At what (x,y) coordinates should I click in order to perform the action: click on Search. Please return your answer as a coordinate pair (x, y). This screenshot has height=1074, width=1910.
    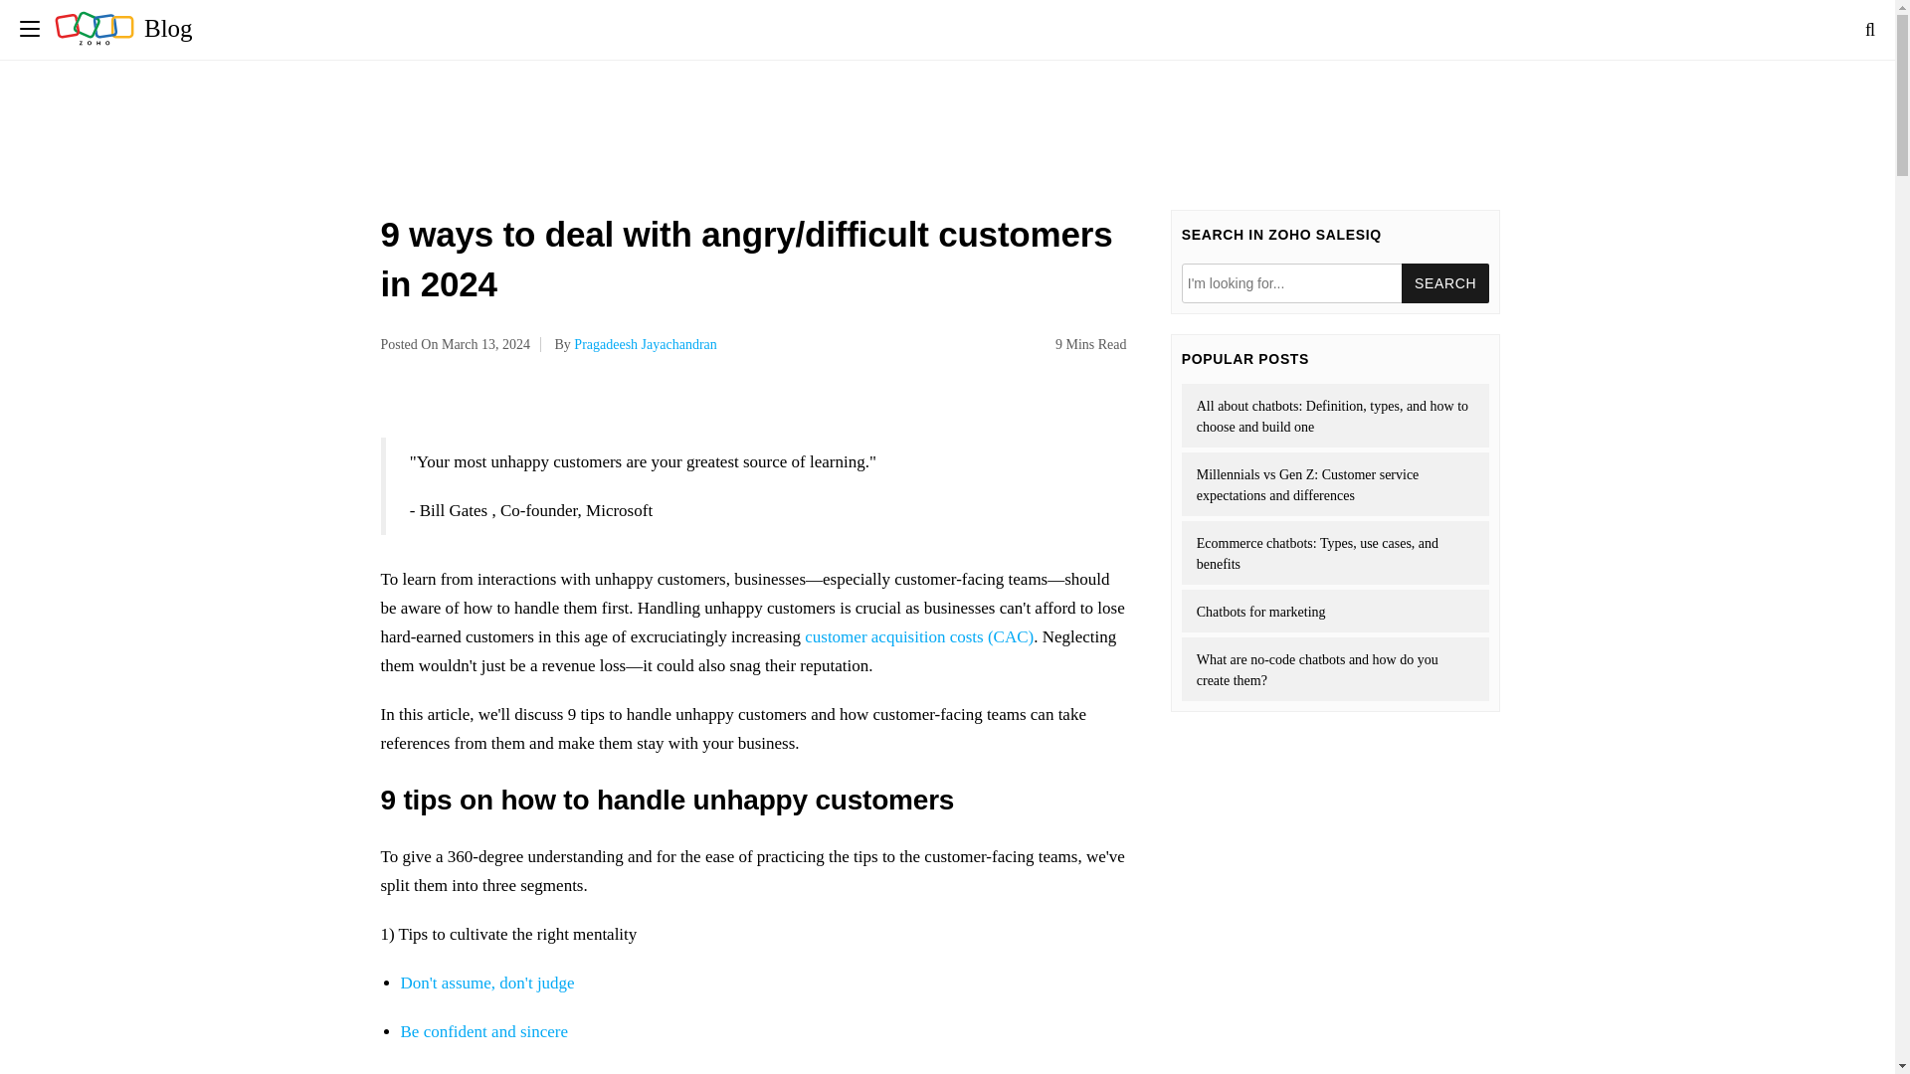
    Looking at the image, I should click on (1445, 282).